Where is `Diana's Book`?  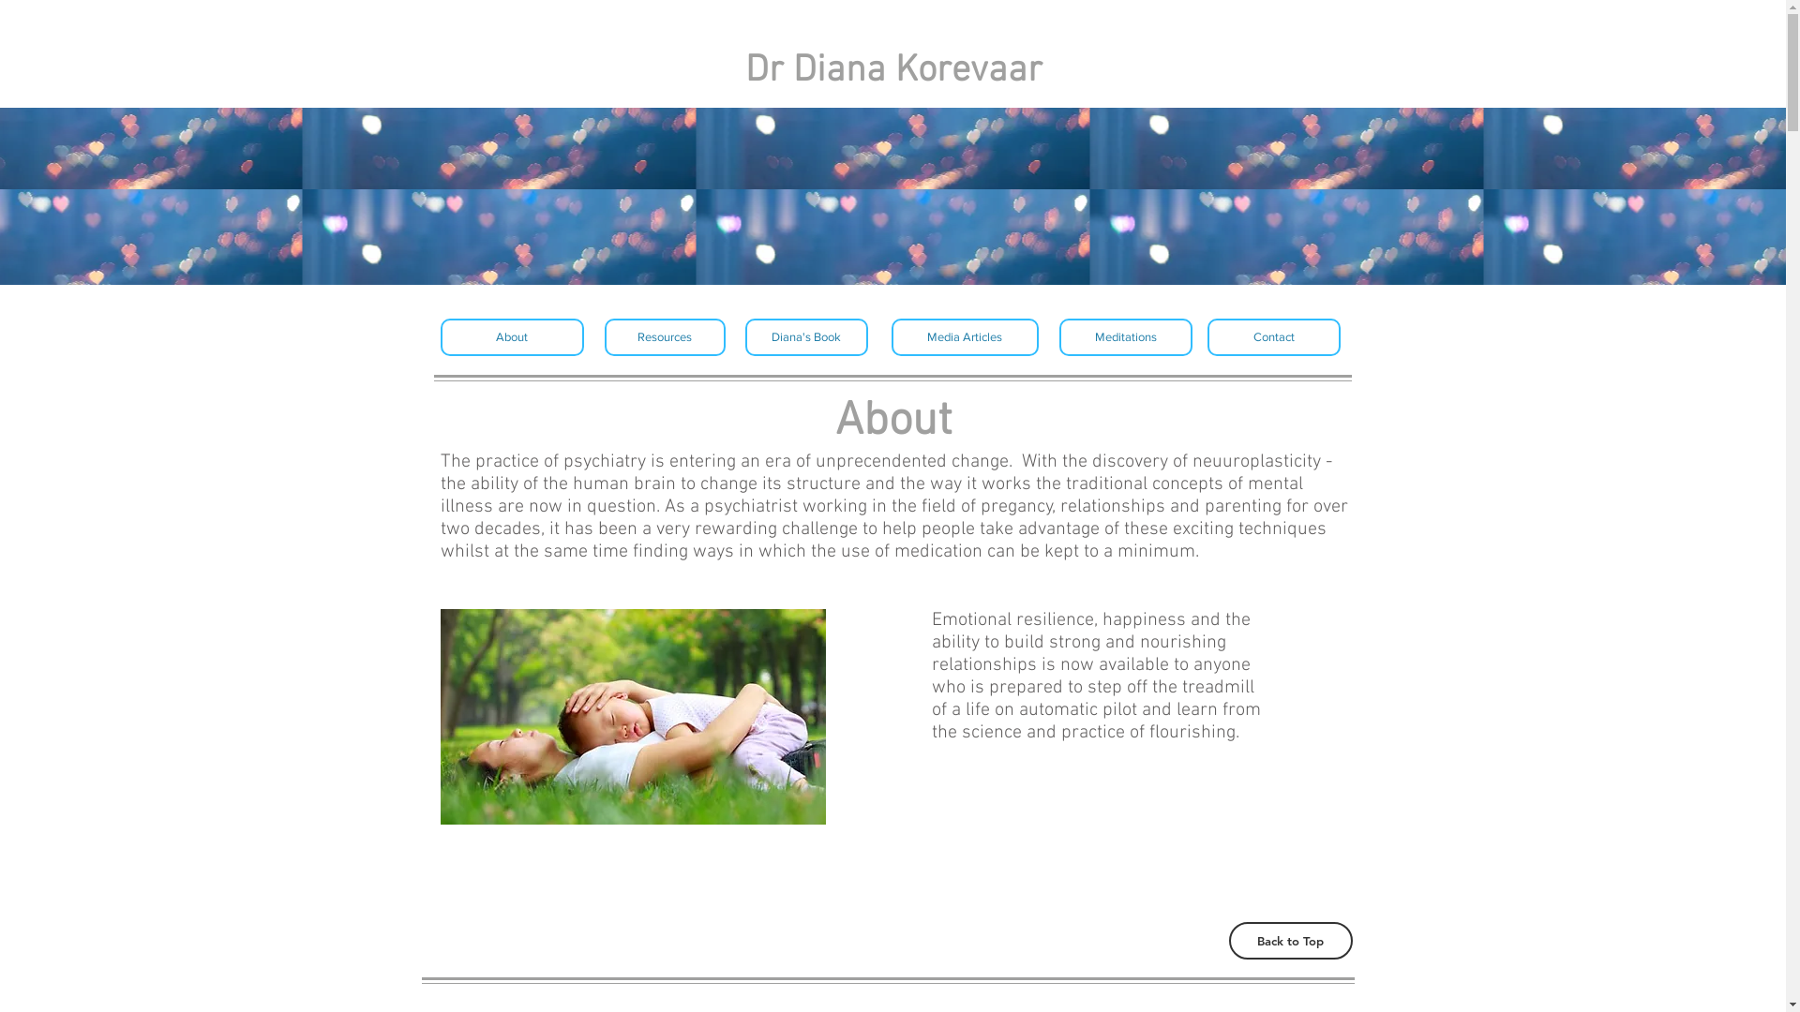
Diana's Book is located at coordinates (806, 337).